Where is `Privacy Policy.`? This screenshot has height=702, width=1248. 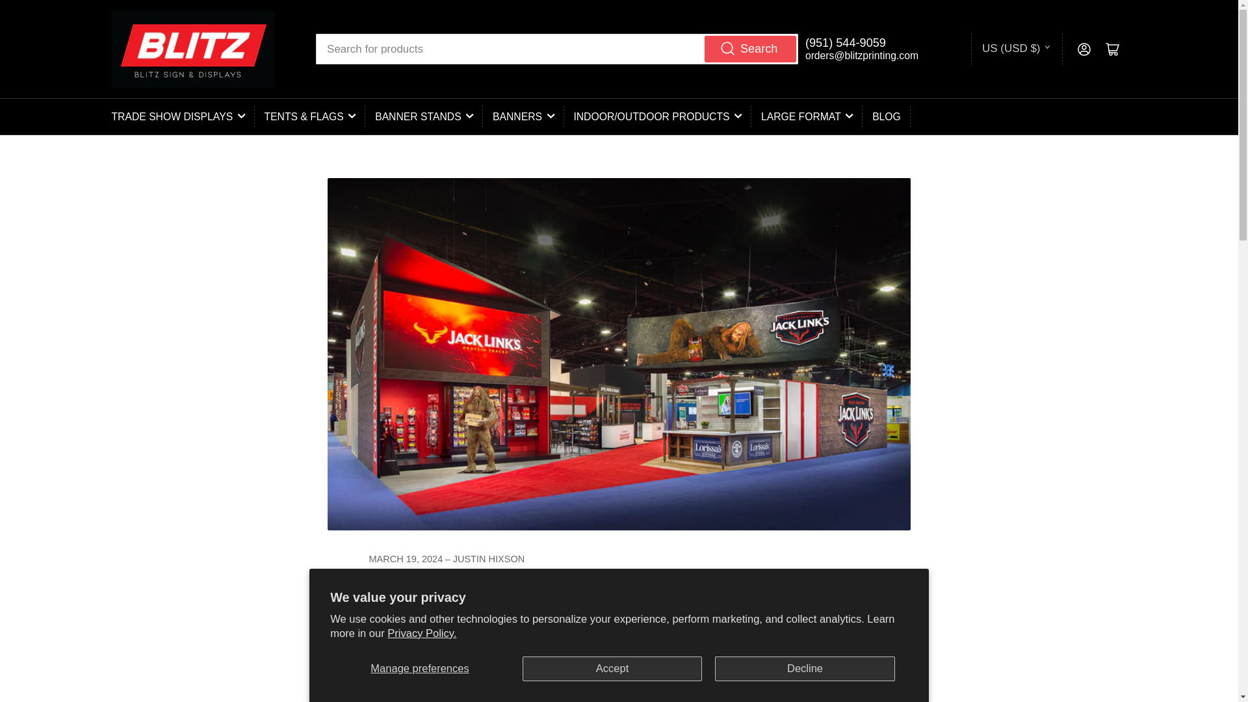 Privacy Policy. is located at coordinates (421, 633).